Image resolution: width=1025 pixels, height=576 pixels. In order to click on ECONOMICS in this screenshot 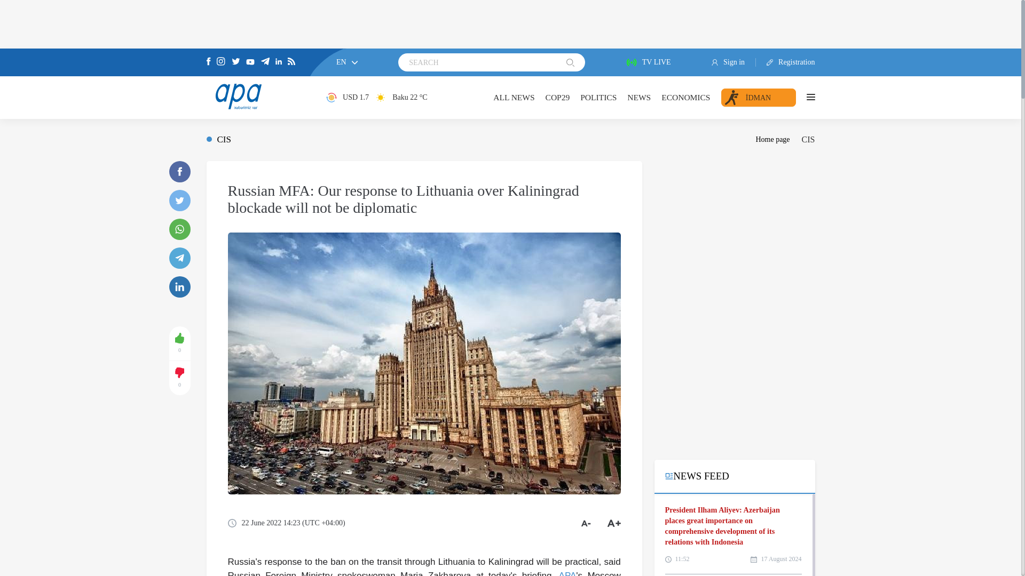, I will do `click(685, 97)`.